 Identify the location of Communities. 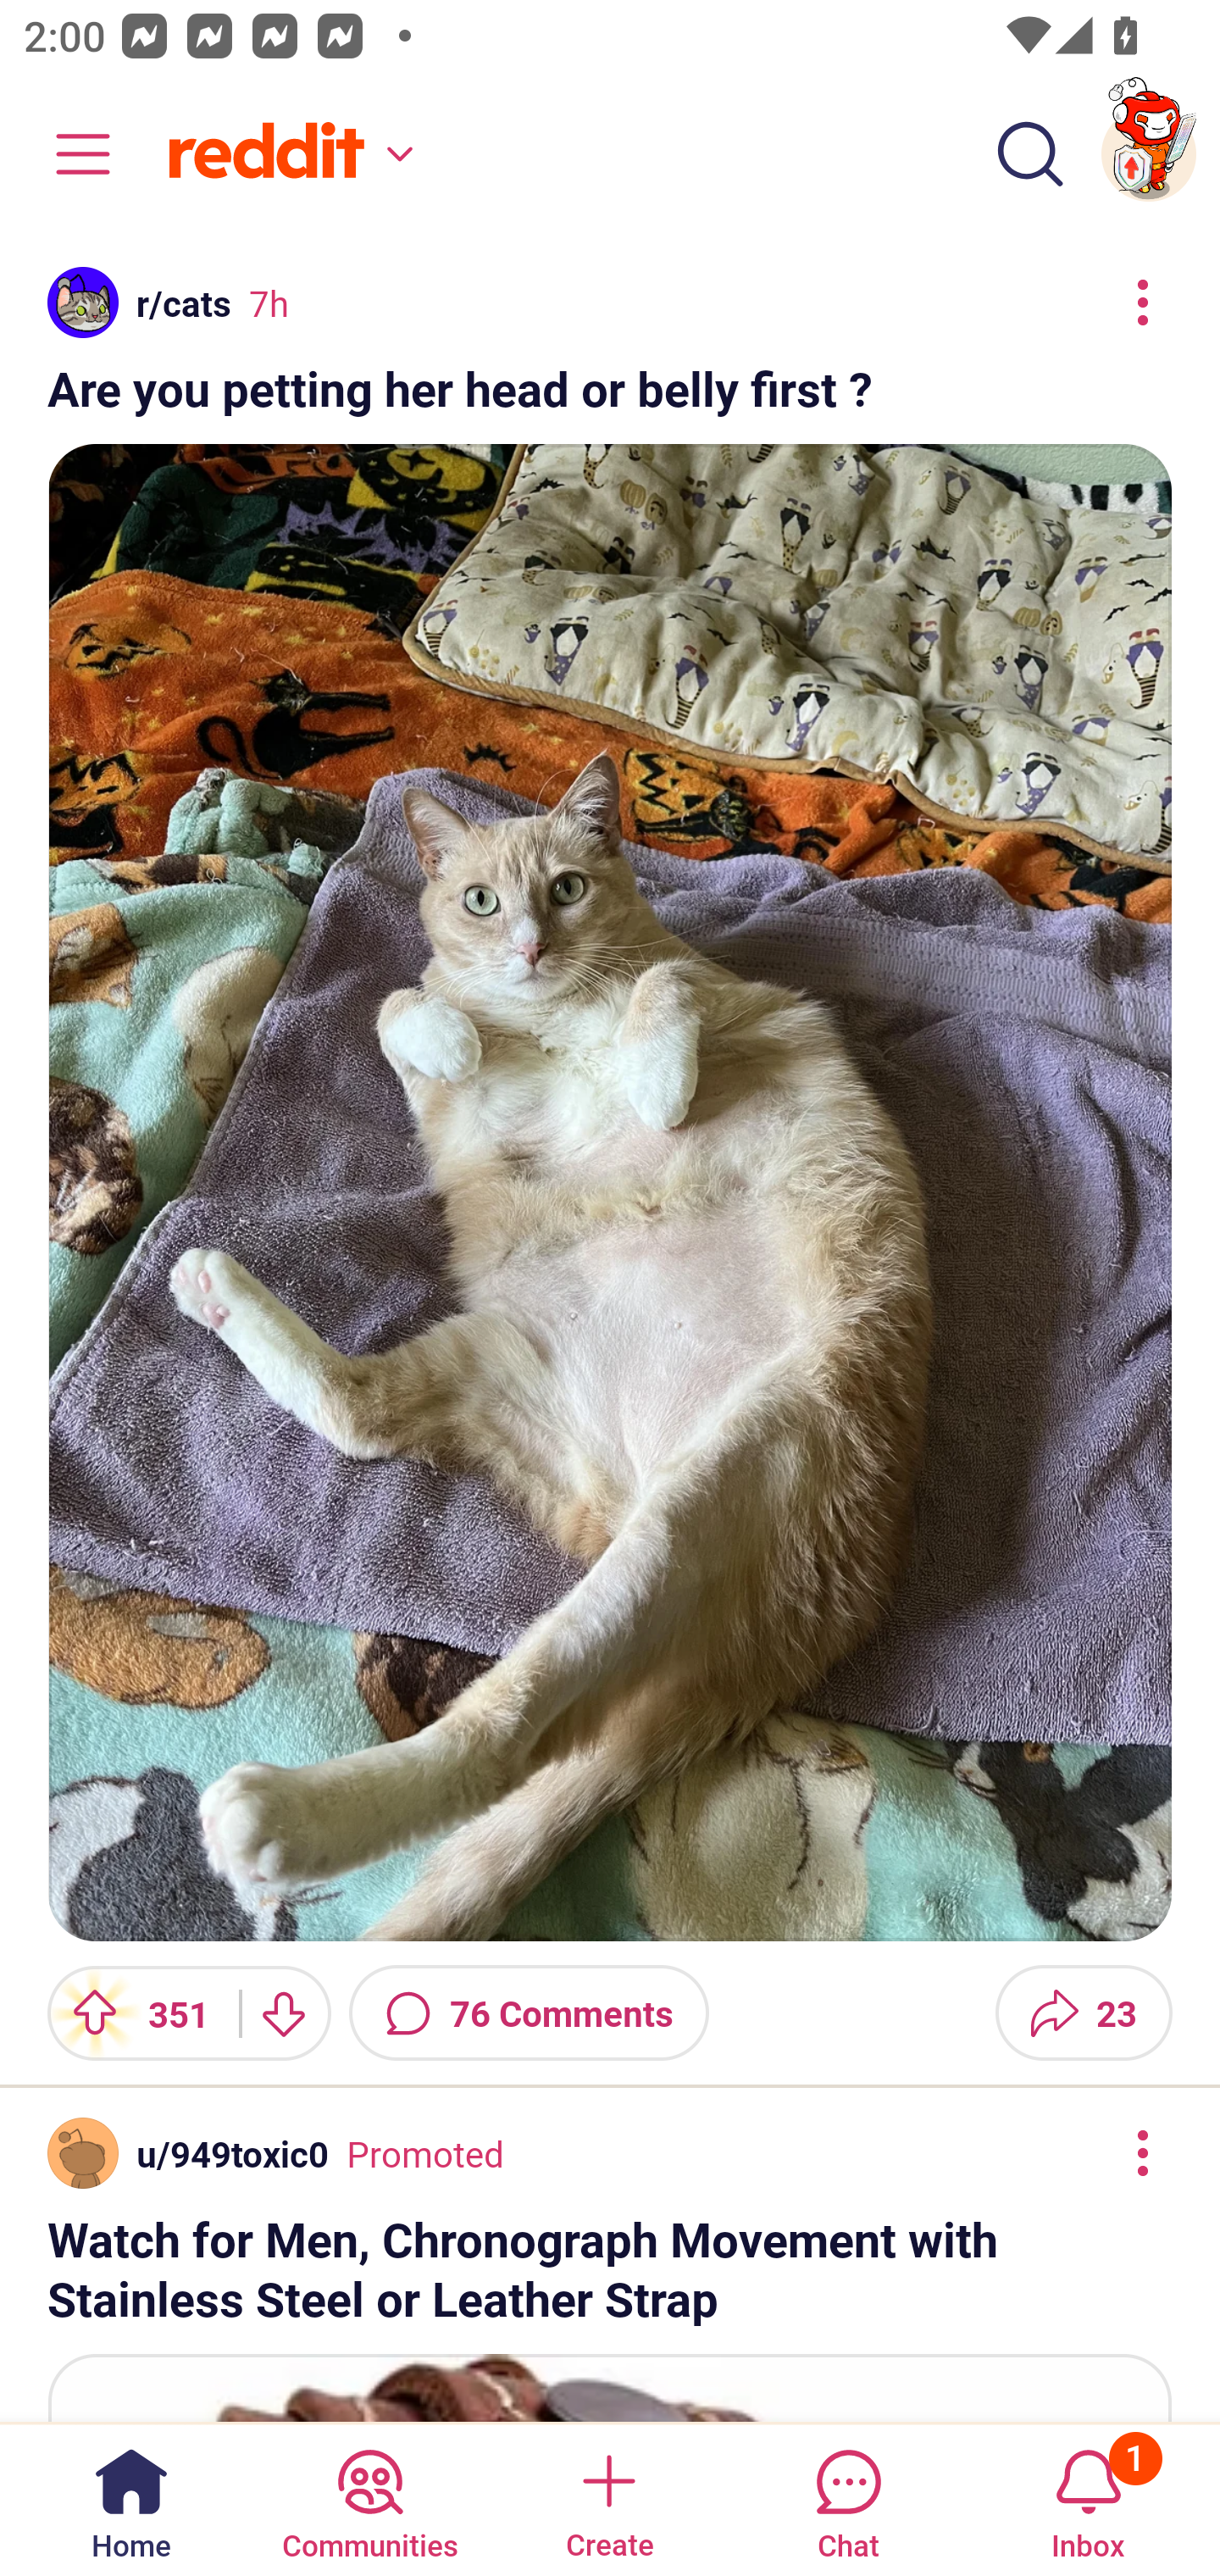
(369, 2498).